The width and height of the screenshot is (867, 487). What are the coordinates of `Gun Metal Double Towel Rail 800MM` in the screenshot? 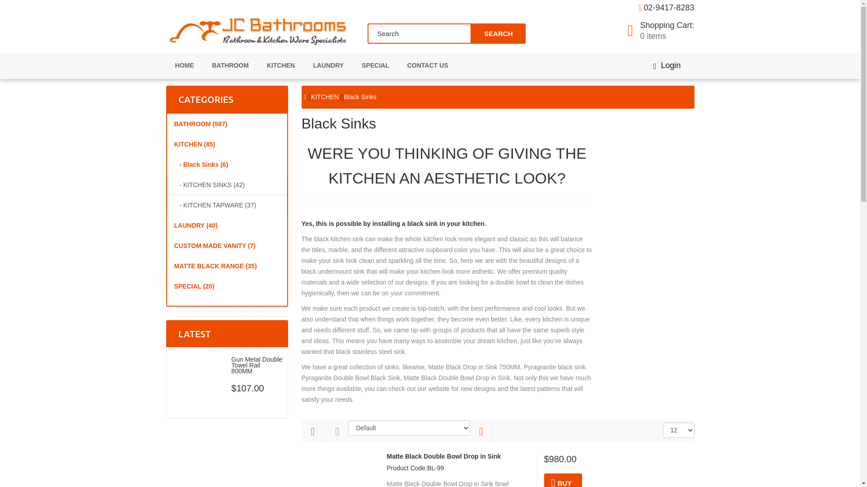 It's located at (257, 365).